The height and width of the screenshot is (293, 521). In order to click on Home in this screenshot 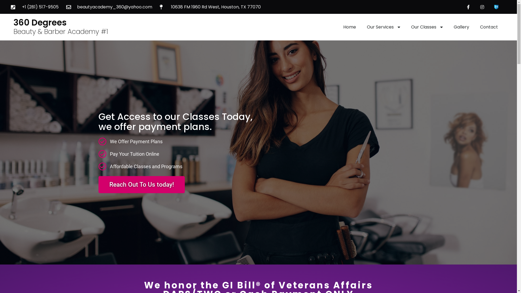, I will do `click(350, 27)`.